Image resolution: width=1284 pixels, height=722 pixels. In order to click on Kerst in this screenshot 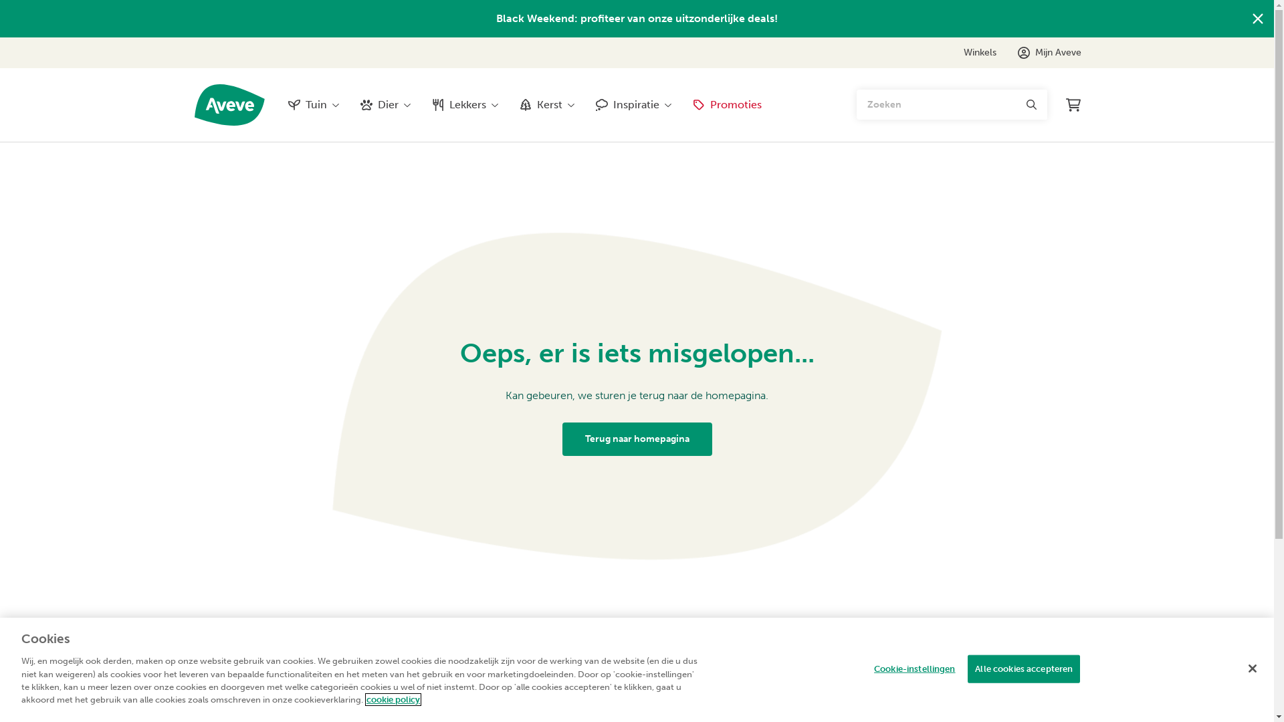, I will do `click(547, 105)`.